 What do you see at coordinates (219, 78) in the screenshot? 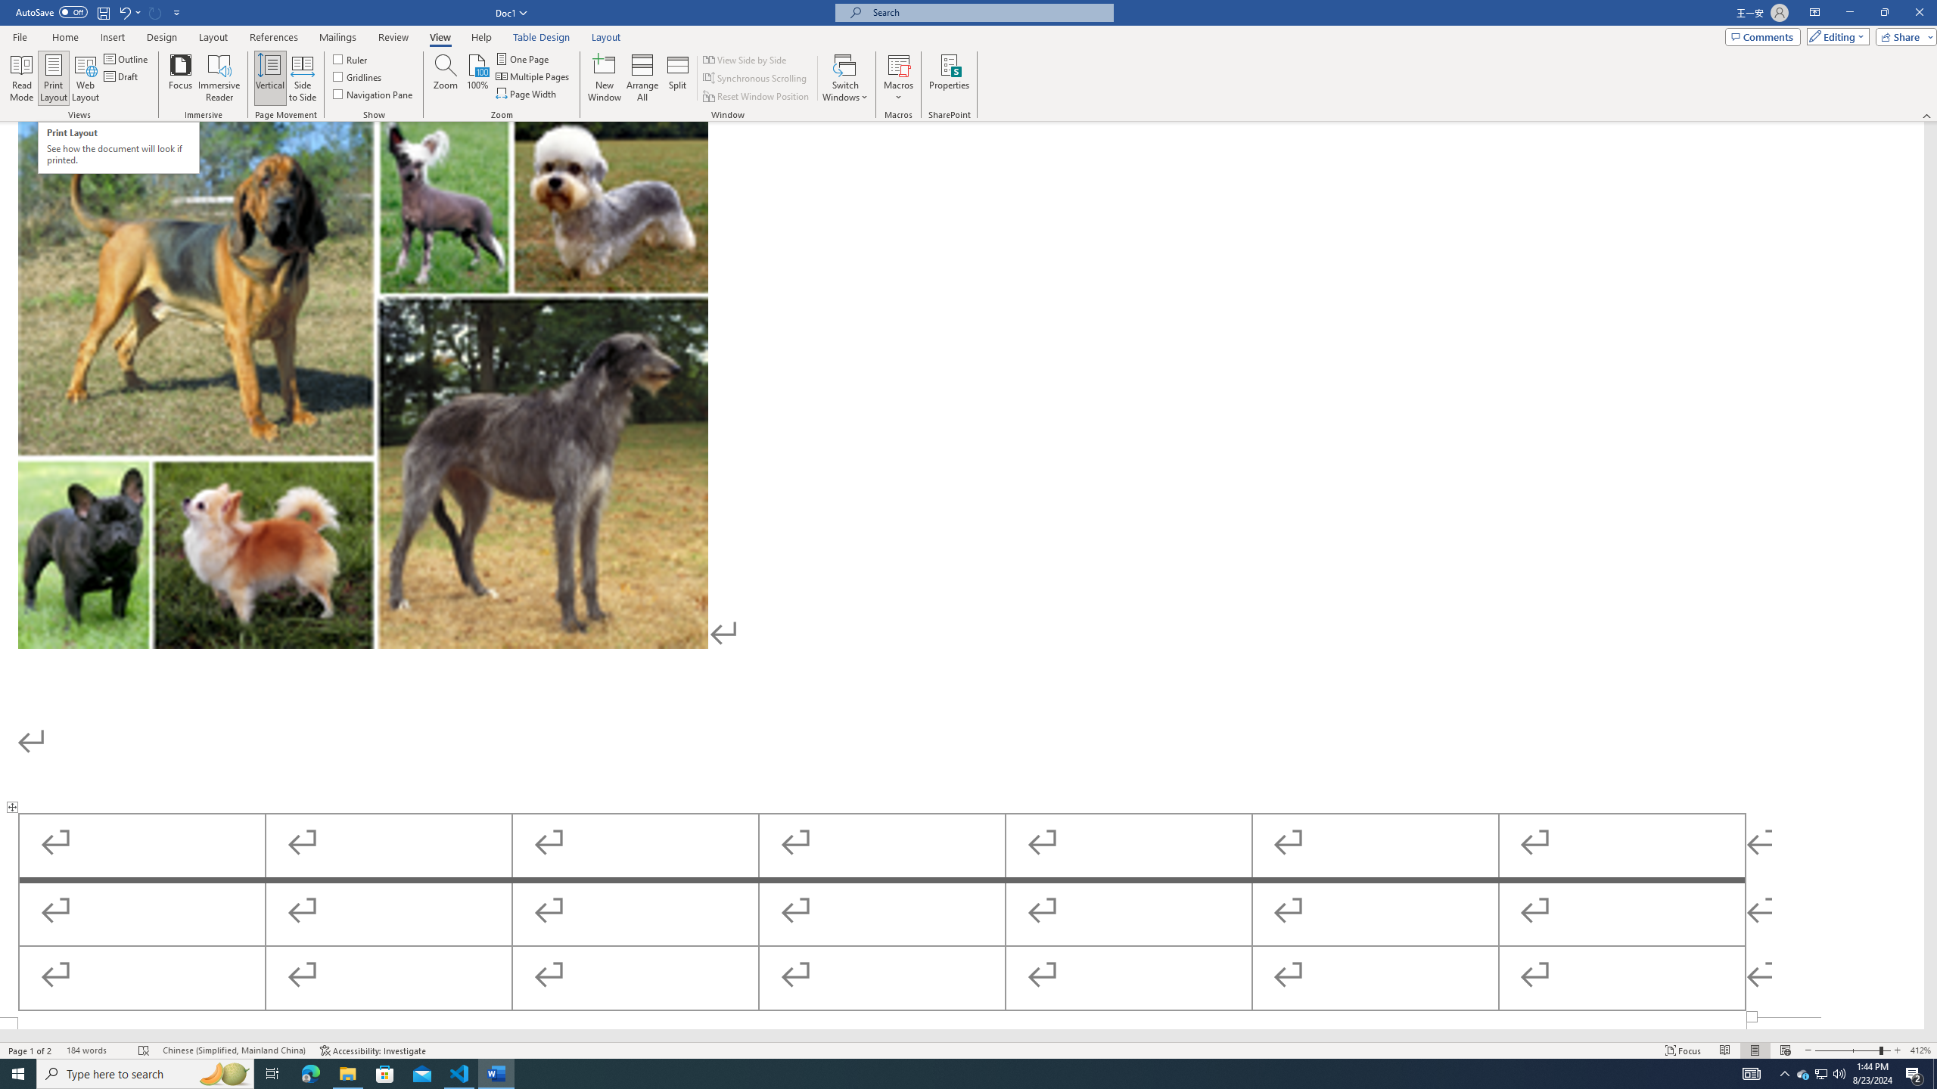
I see `Immersive Reader` at bounding box center [219, 78].